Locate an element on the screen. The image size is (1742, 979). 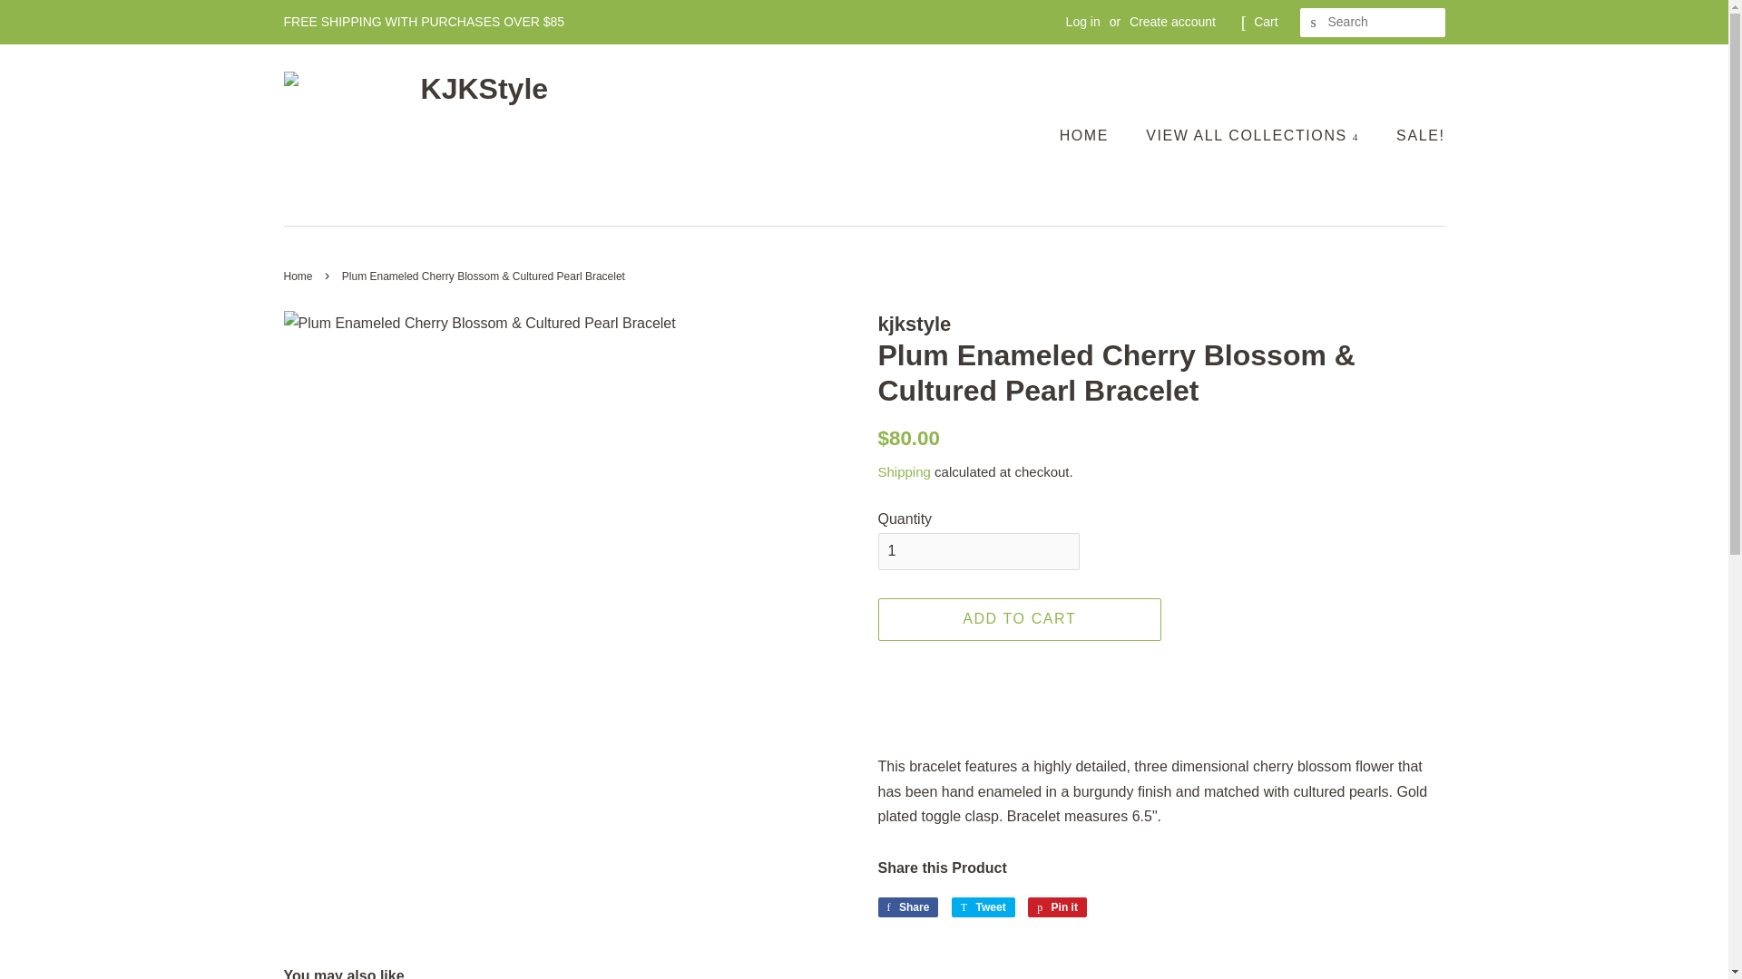
SALE! is located at coordinates (1414, 134).